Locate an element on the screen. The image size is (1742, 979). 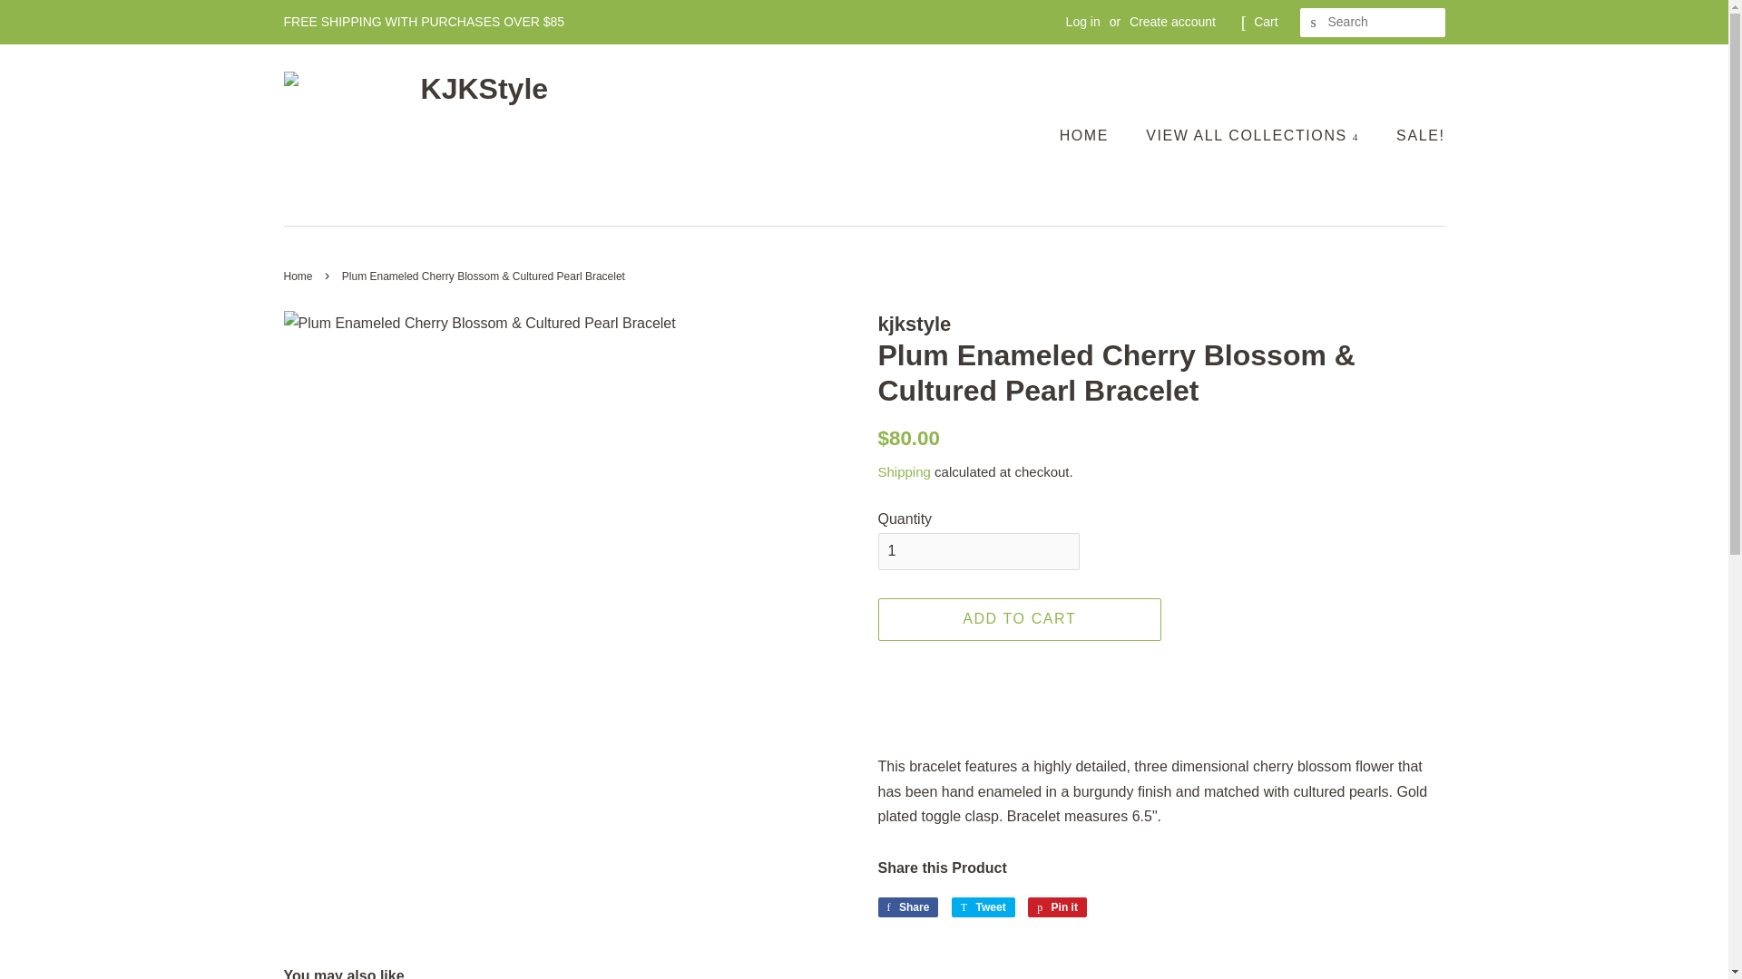
SALE! is located at coordinates (1414, 134).